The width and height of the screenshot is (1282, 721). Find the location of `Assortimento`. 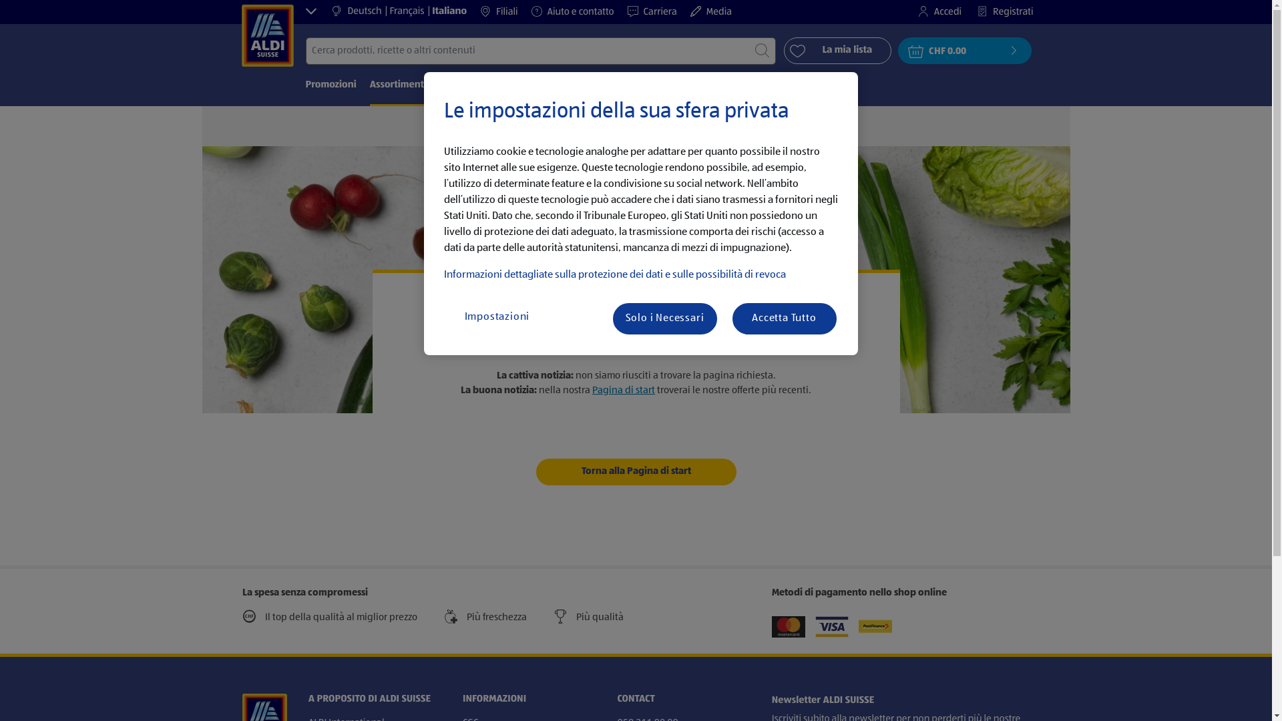

Assortimento is located at coordinates (400, 85).